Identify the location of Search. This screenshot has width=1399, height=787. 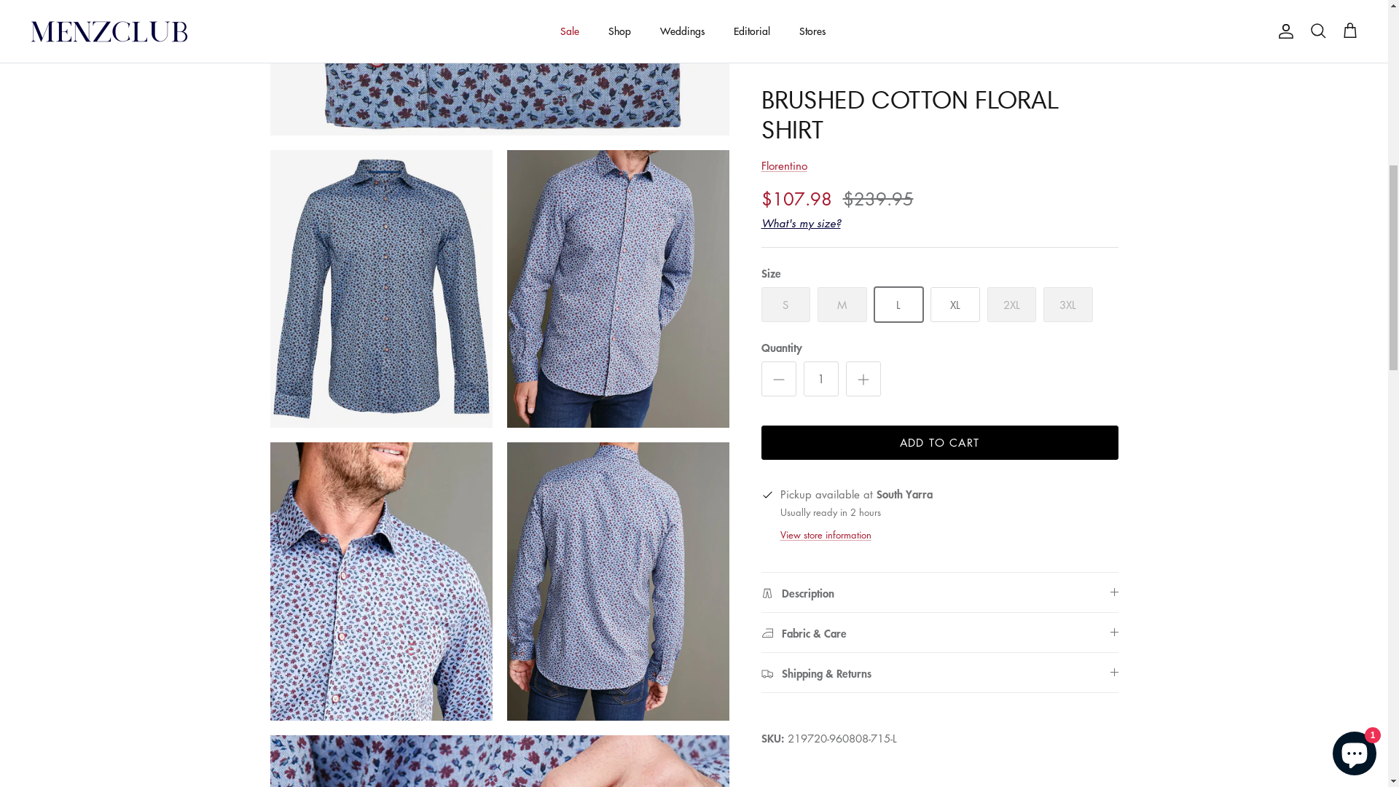
(1318, 626).